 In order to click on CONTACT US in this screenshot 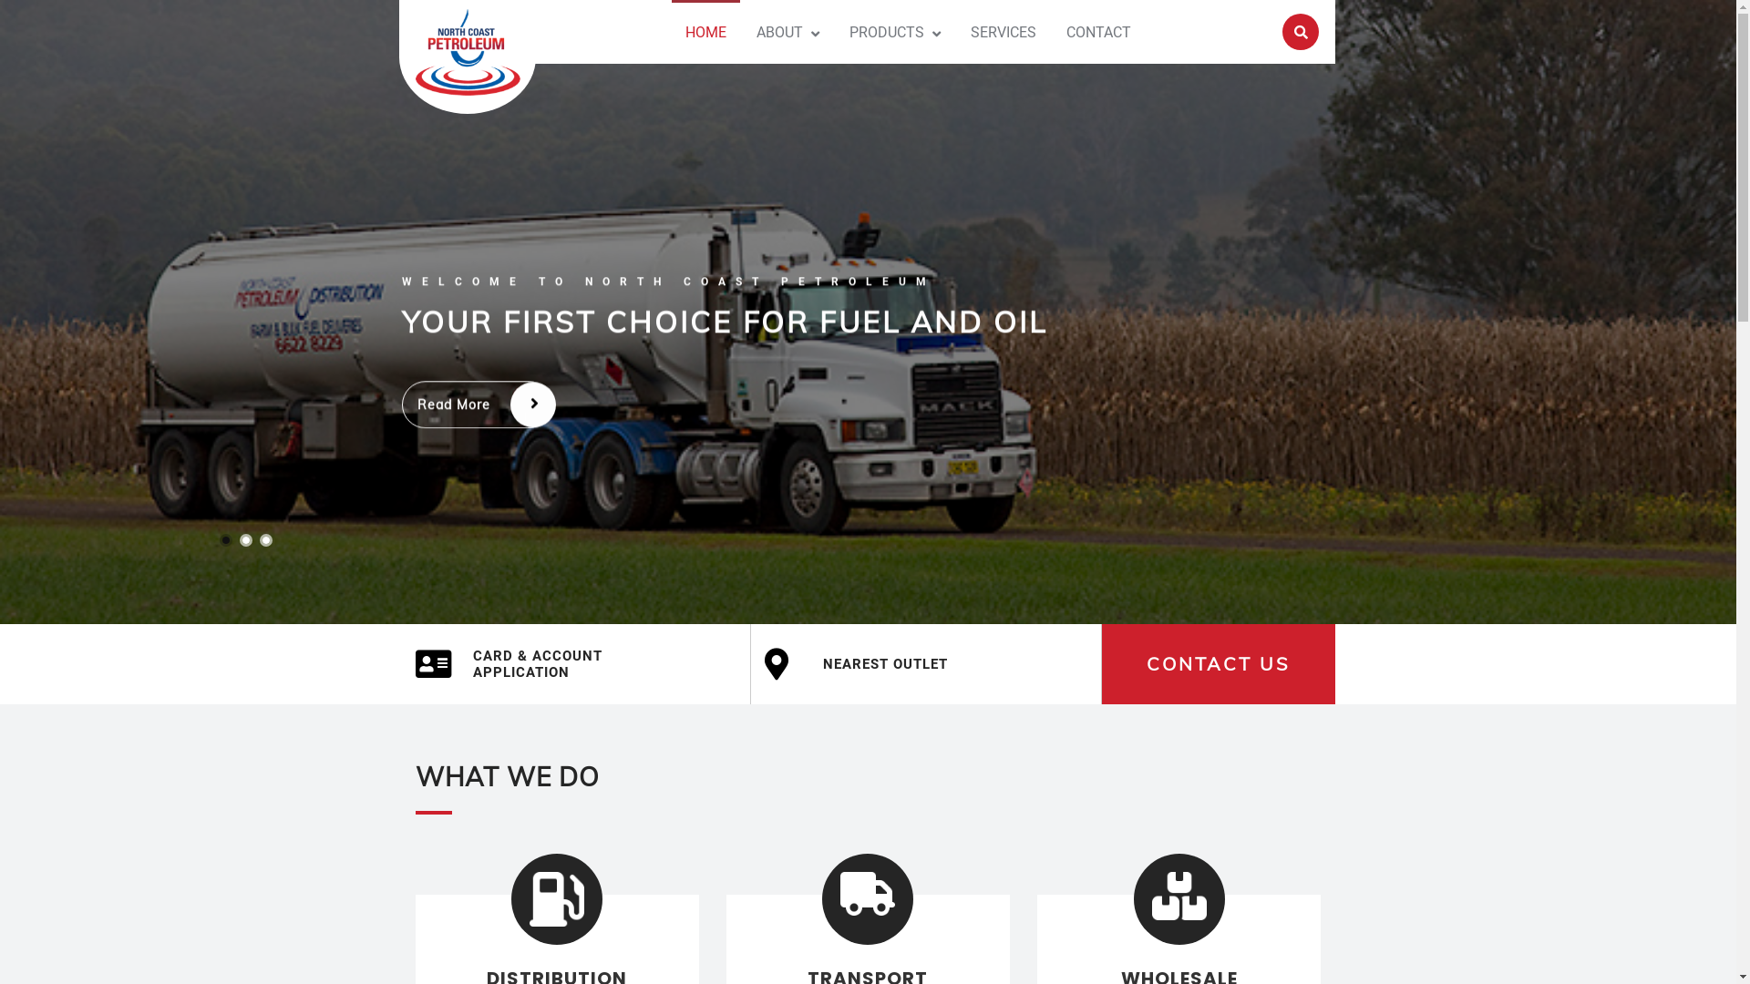, I will do `click(1218, 663)`.